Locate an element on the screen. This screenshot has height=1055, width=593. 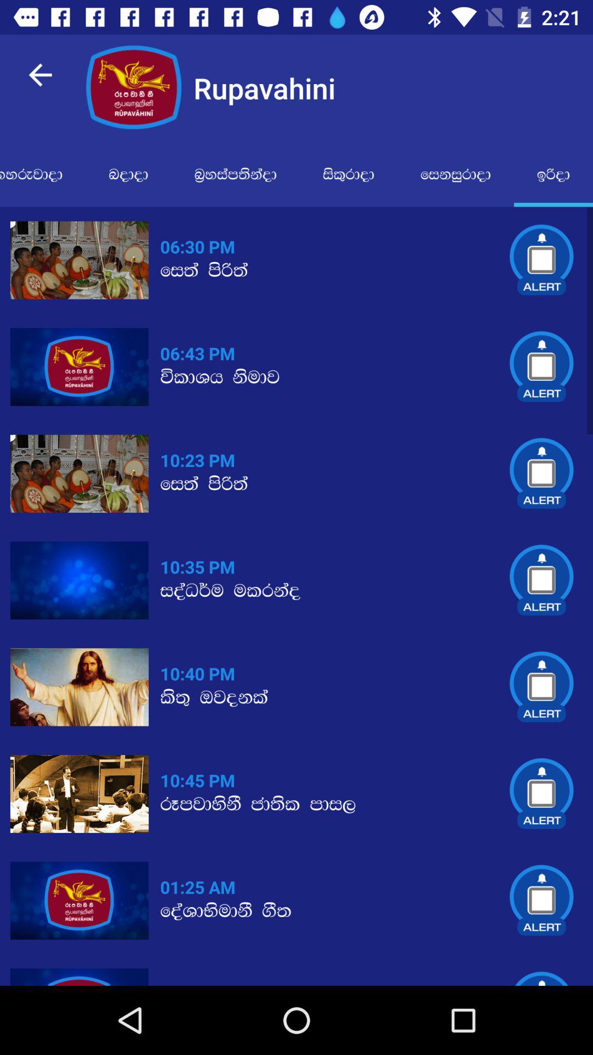
click on 6th alert icon is located at coordinates (542, 793).